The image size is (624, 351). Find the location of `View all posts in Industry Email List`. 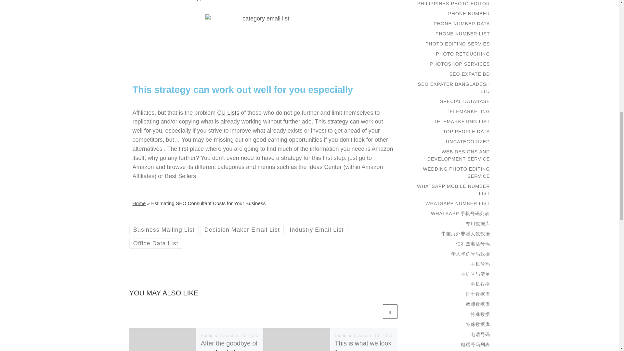

View all posts in Industry Email List is located at coordinates (317, 229).